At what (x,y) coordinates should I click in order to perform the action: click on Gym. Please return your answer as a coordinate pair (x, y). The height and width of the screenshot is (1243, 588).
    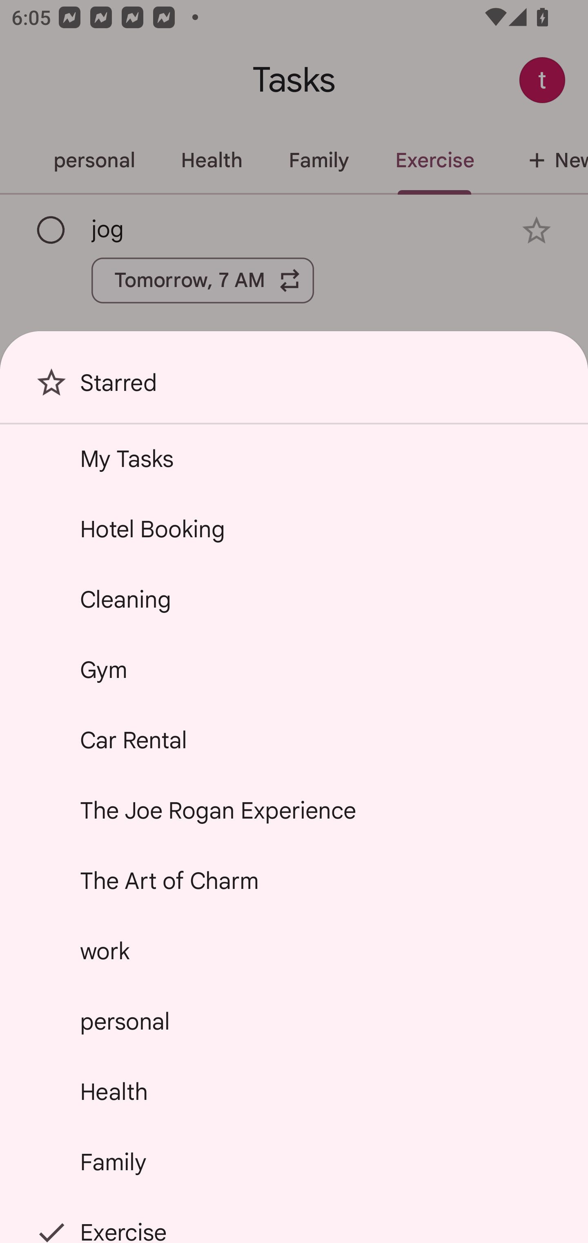
    Looking at the image, I should click on (294, 669).